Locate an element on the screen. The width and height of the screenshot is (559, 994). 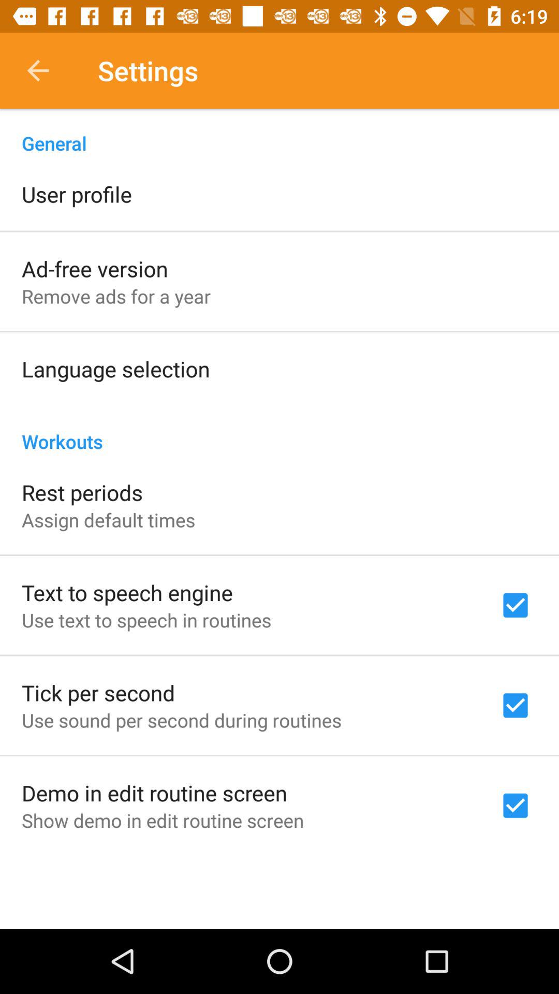
scroll until assign default times item is located at coordinates (109, 520).